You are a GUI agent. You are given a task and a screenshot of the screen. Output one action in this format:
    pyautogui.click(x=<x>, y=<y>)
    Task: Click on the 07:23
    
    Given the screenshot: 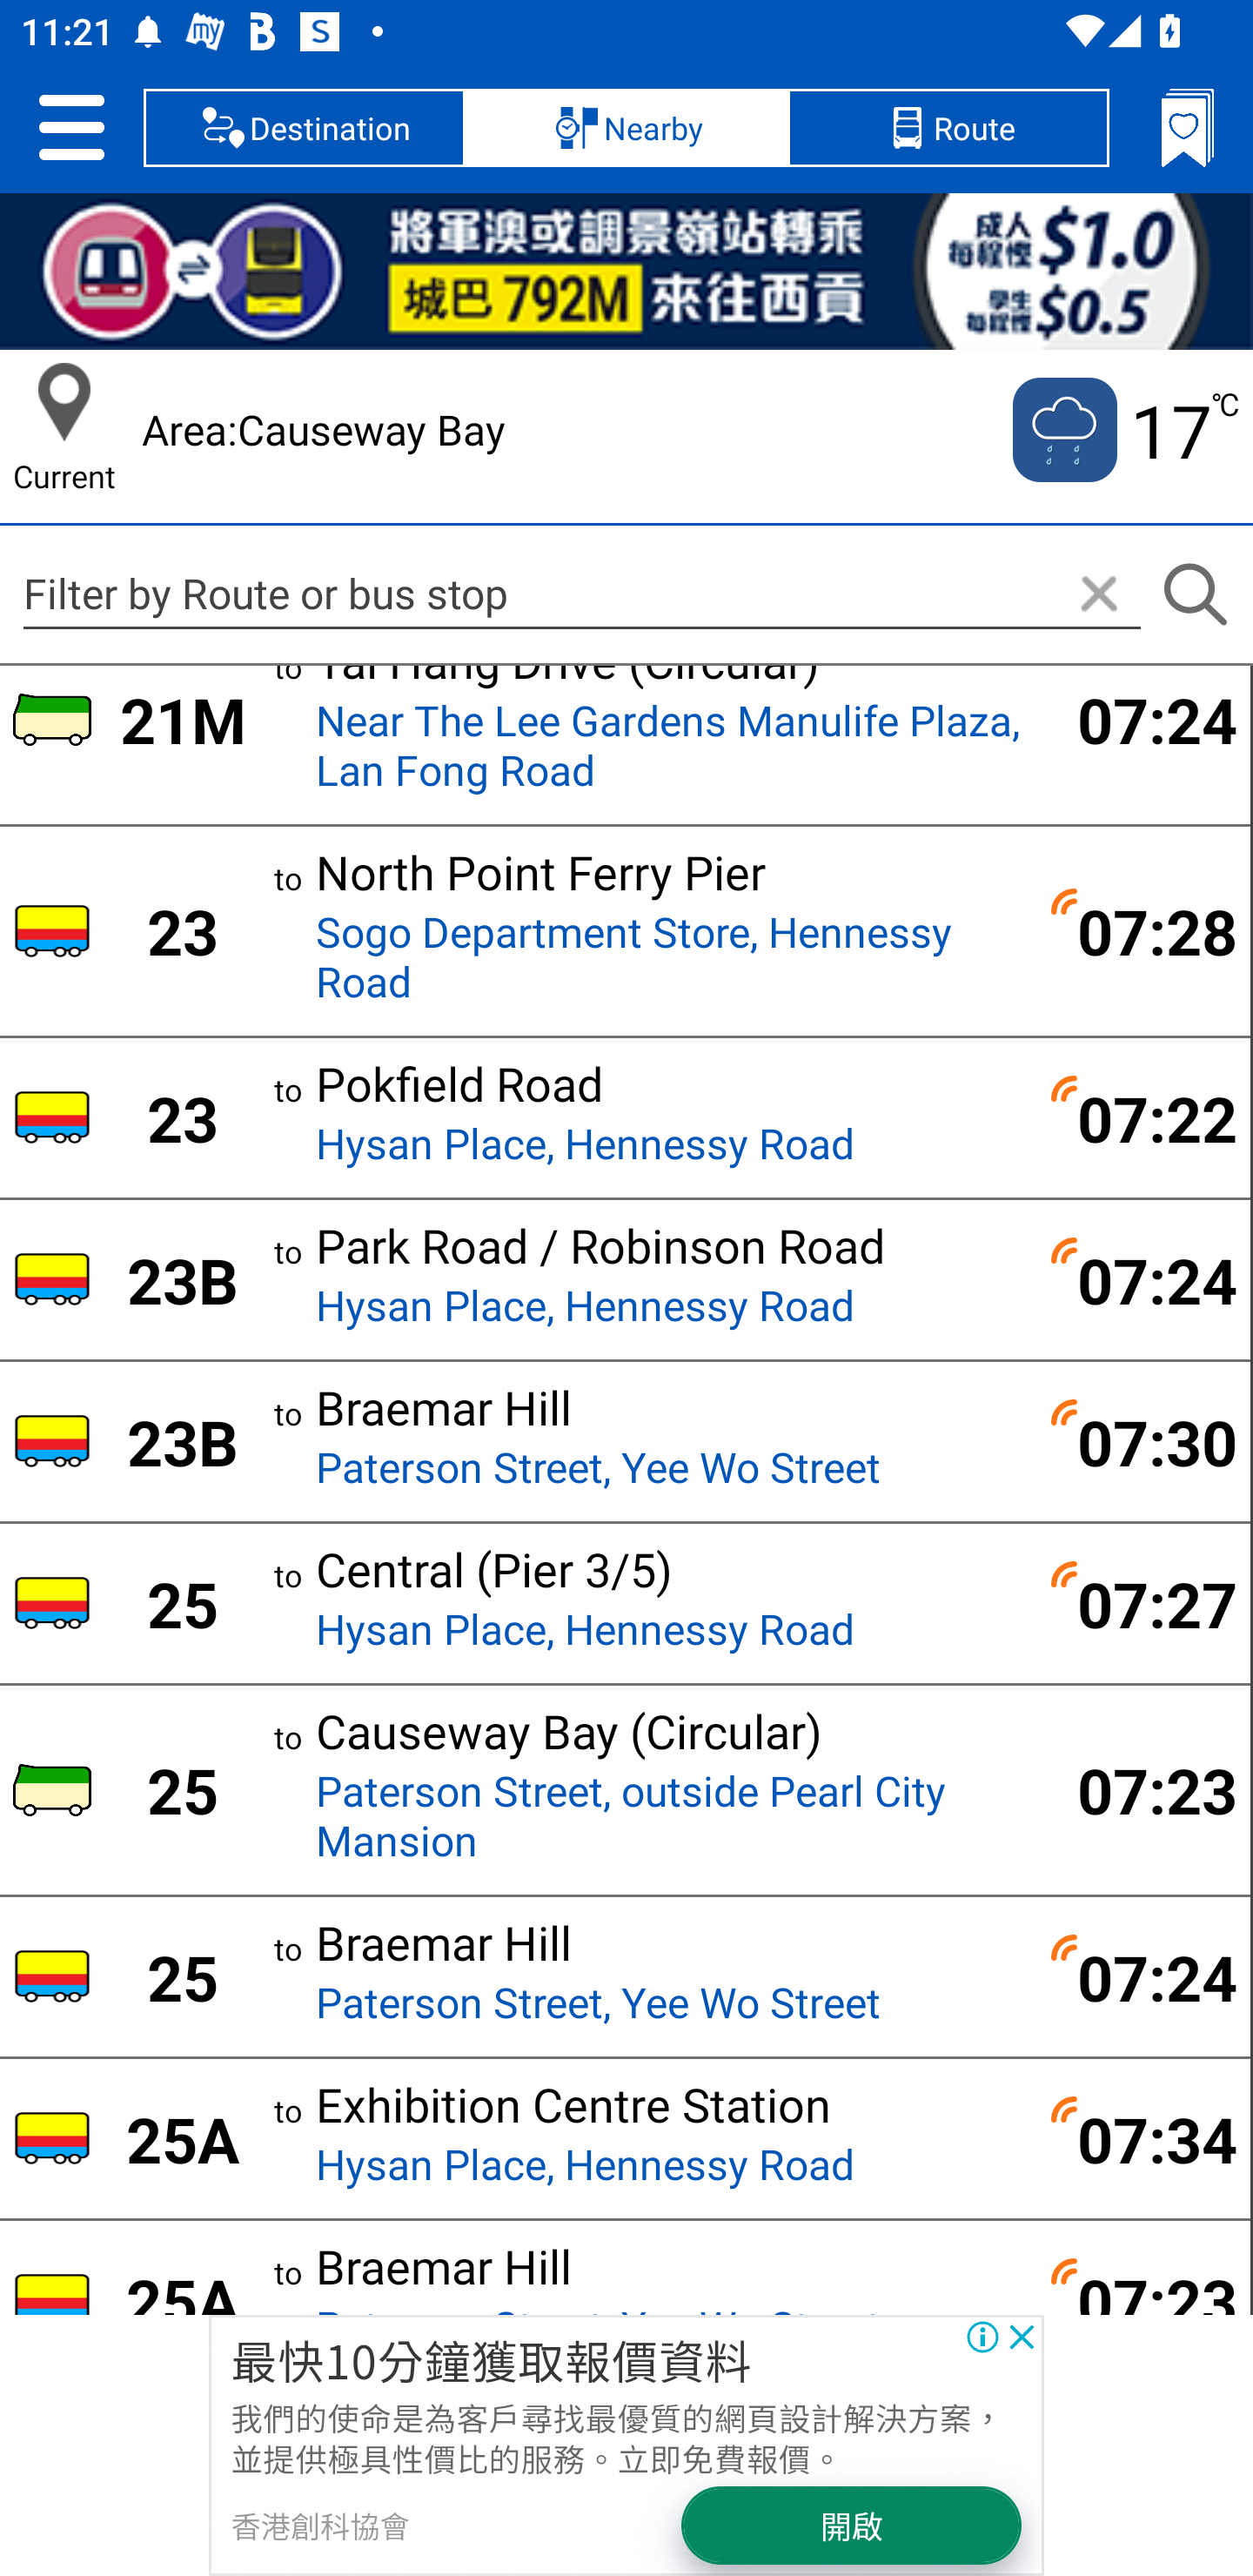 What is the action you would take?
    pyautogui.click(x=1139, y=1788)
    